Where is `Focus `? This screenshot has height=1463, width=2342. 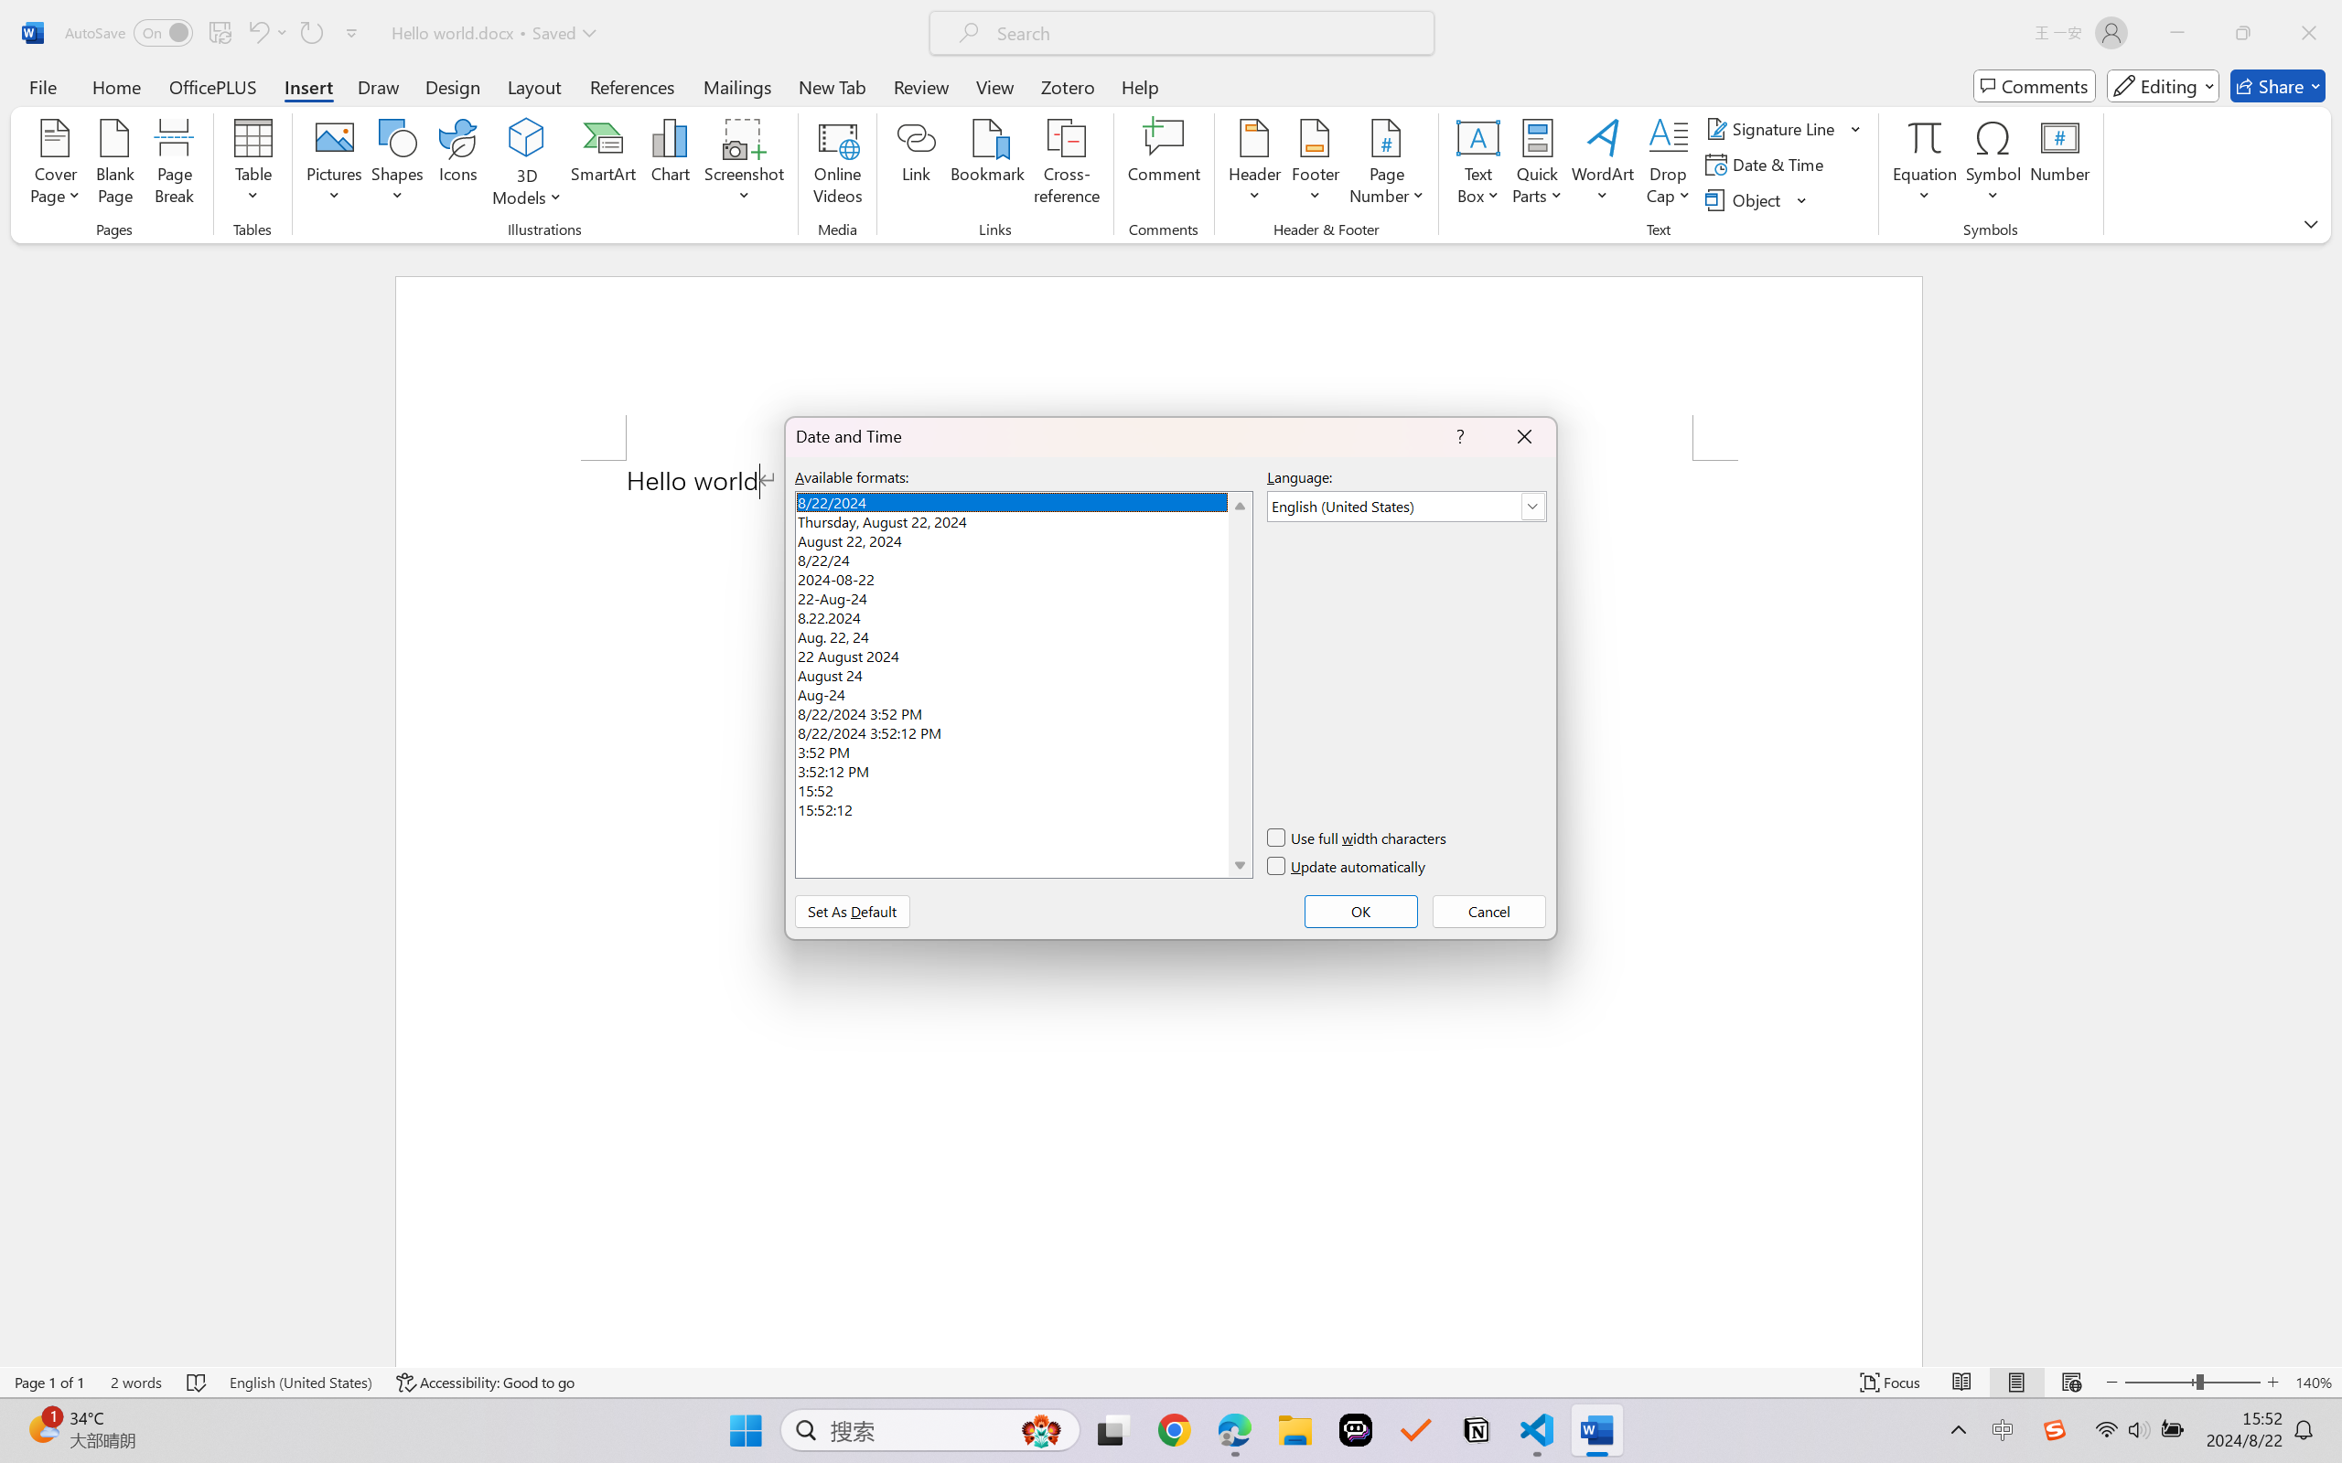 Focus  is located at coordinates (1891, 1383).